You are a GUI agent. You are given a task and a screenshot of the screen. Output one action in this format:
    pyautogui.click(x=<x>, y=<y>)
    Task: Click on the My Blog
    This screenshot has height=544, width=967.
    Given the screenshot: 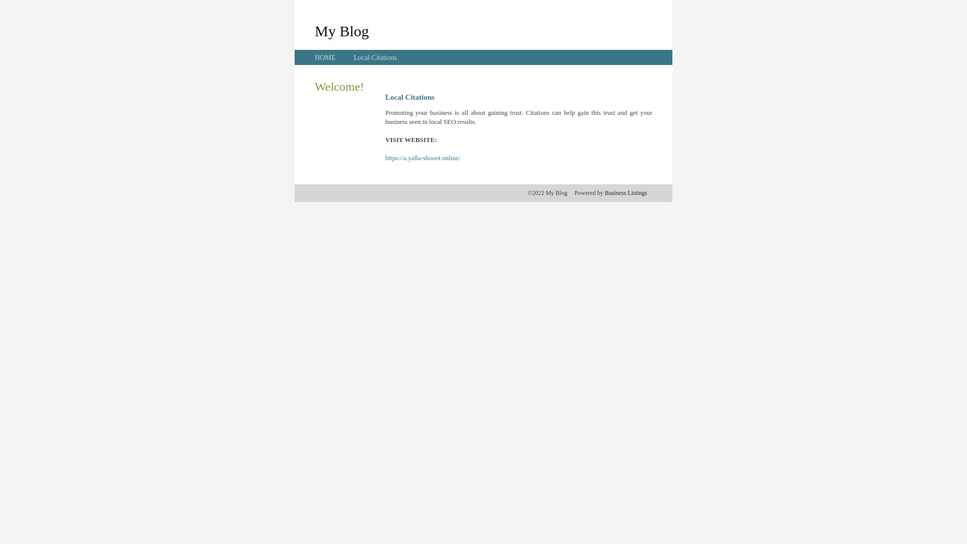 What is the action you would take?
    pyautogui.click(x=342, y=31)
    